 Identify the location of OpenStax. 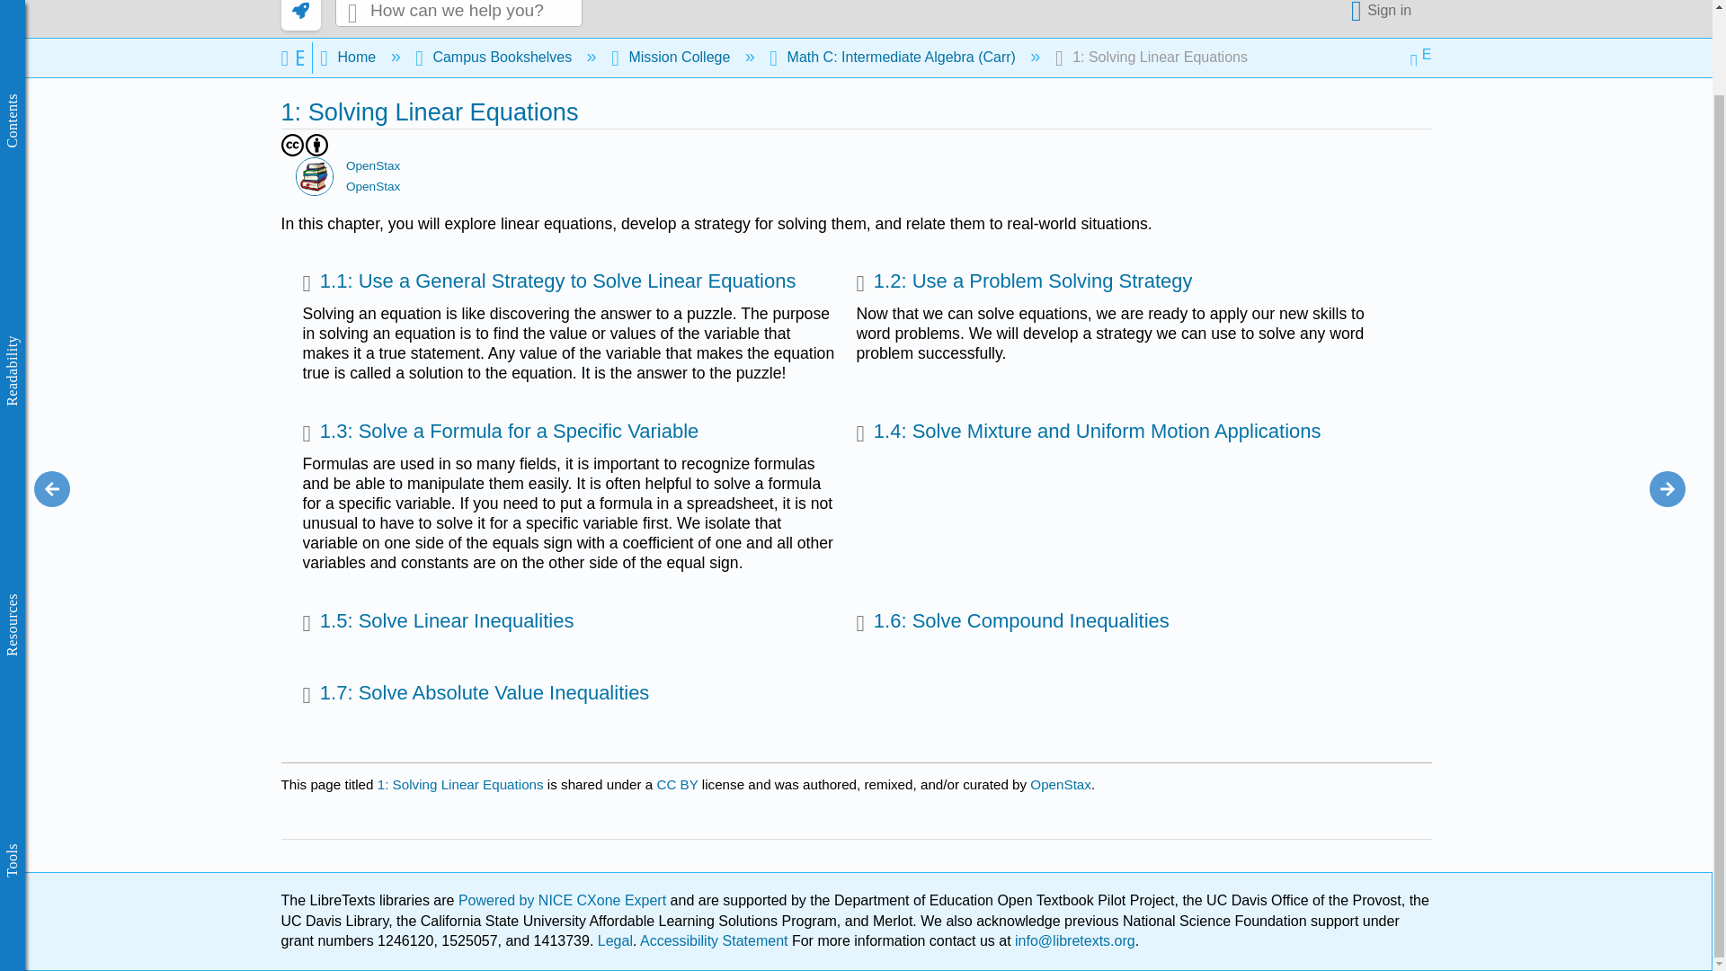
(315, 176).